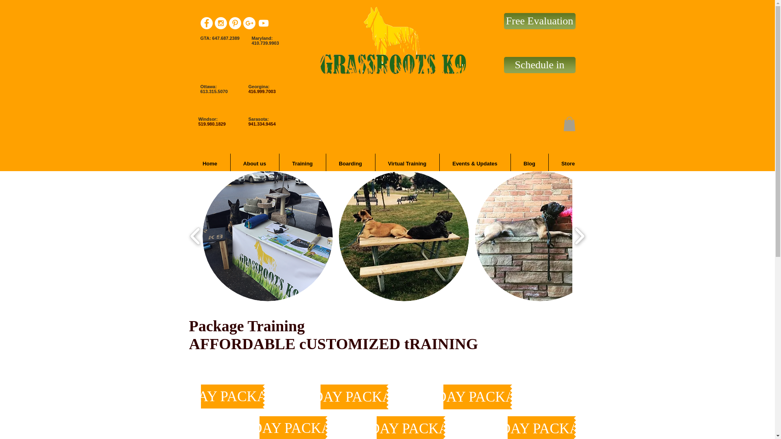 This screenshot has width=781, height=439. What do you see at coordinates (541, 428) in the screenshot?
I see `60 DAY PACKAGE` at bounding box center [541, 428].